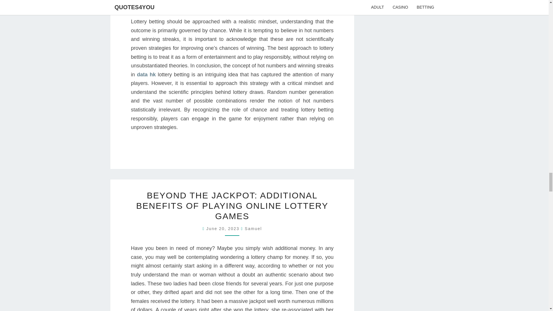  I want to click on Samuel, so click(253, 229).